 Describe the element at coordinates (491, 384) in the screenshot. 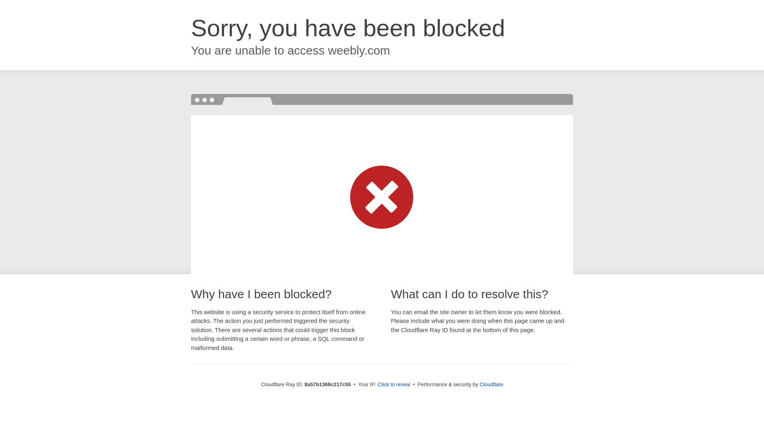

I see `Cloudflare` at that location.